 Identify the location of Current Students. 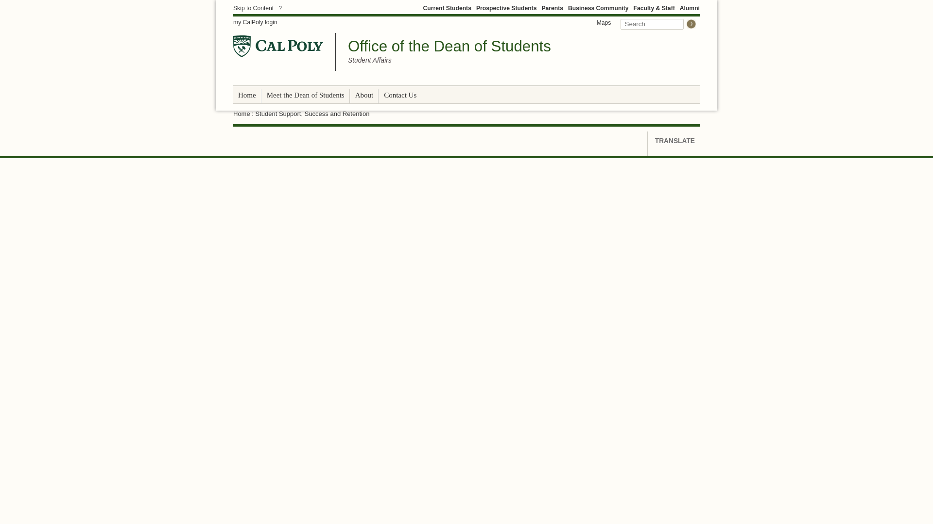
(447, 8).